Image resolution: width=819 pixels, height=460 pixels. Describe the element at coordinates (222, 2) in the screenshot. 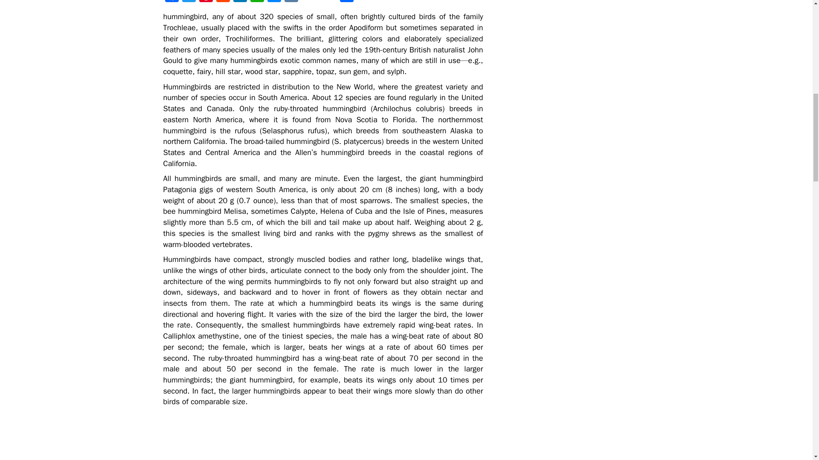

I see `Reddit` at that location.